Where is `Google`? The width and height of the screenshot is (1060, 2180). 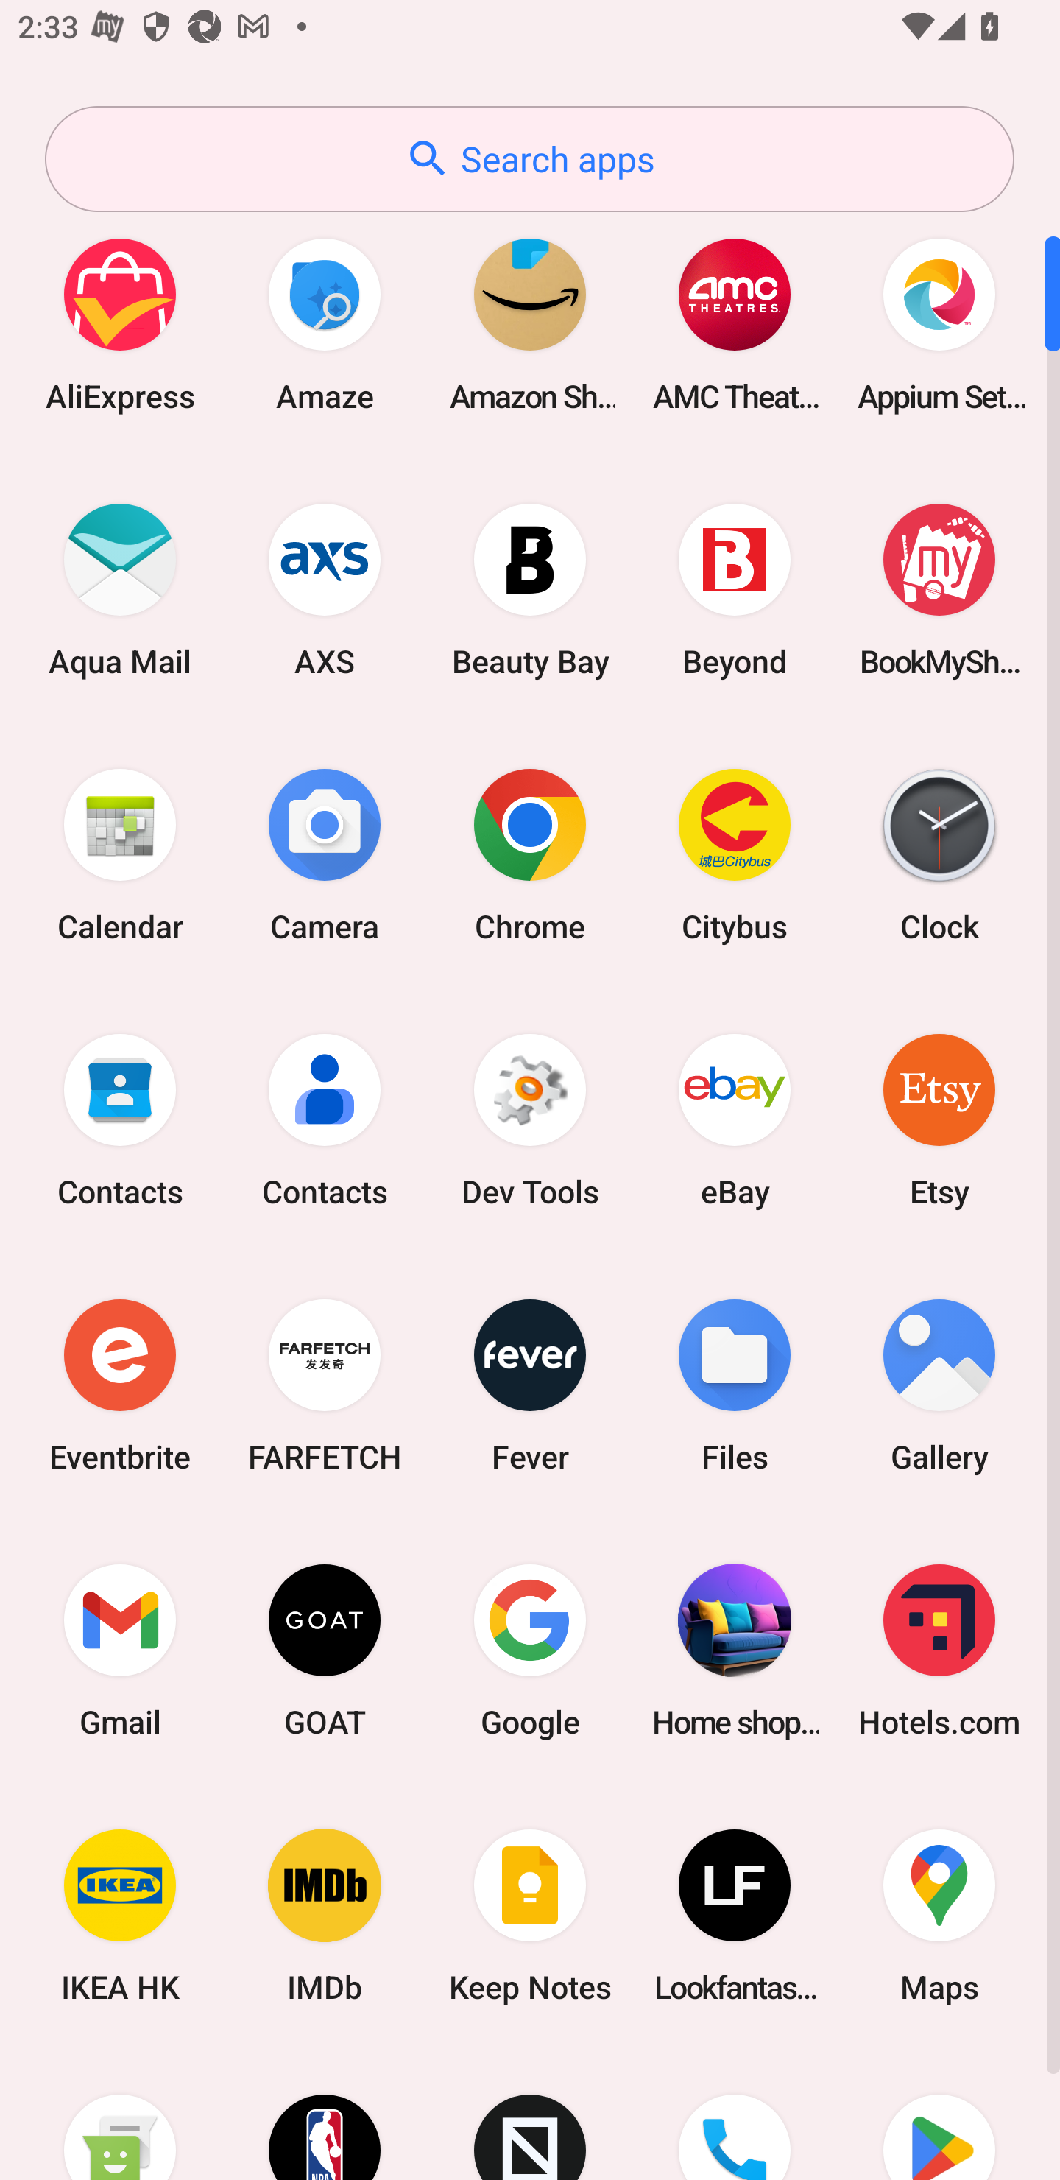
Google is located at coordinates (530, 1650).